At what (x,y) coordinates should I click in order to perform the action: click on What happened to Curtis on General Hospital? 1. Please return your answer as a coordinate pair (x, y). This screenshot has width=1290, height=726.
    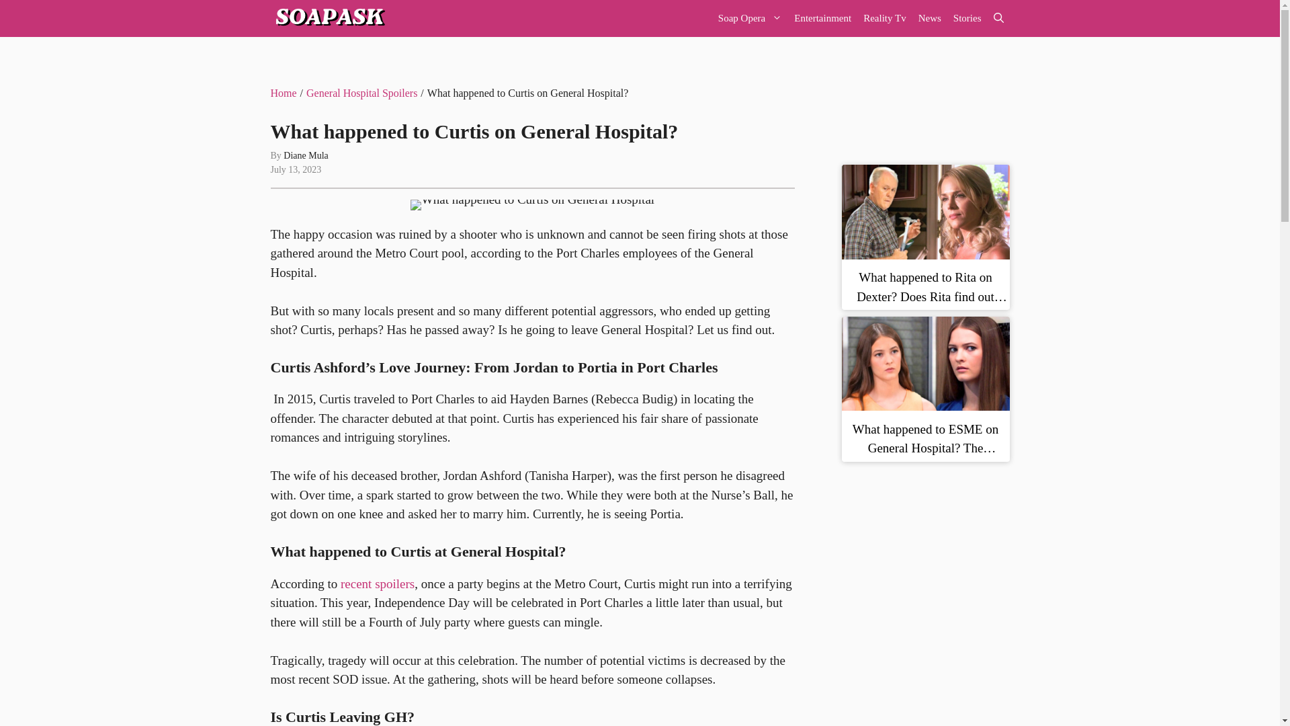
    Looking at the image, I should click on (532, 204).